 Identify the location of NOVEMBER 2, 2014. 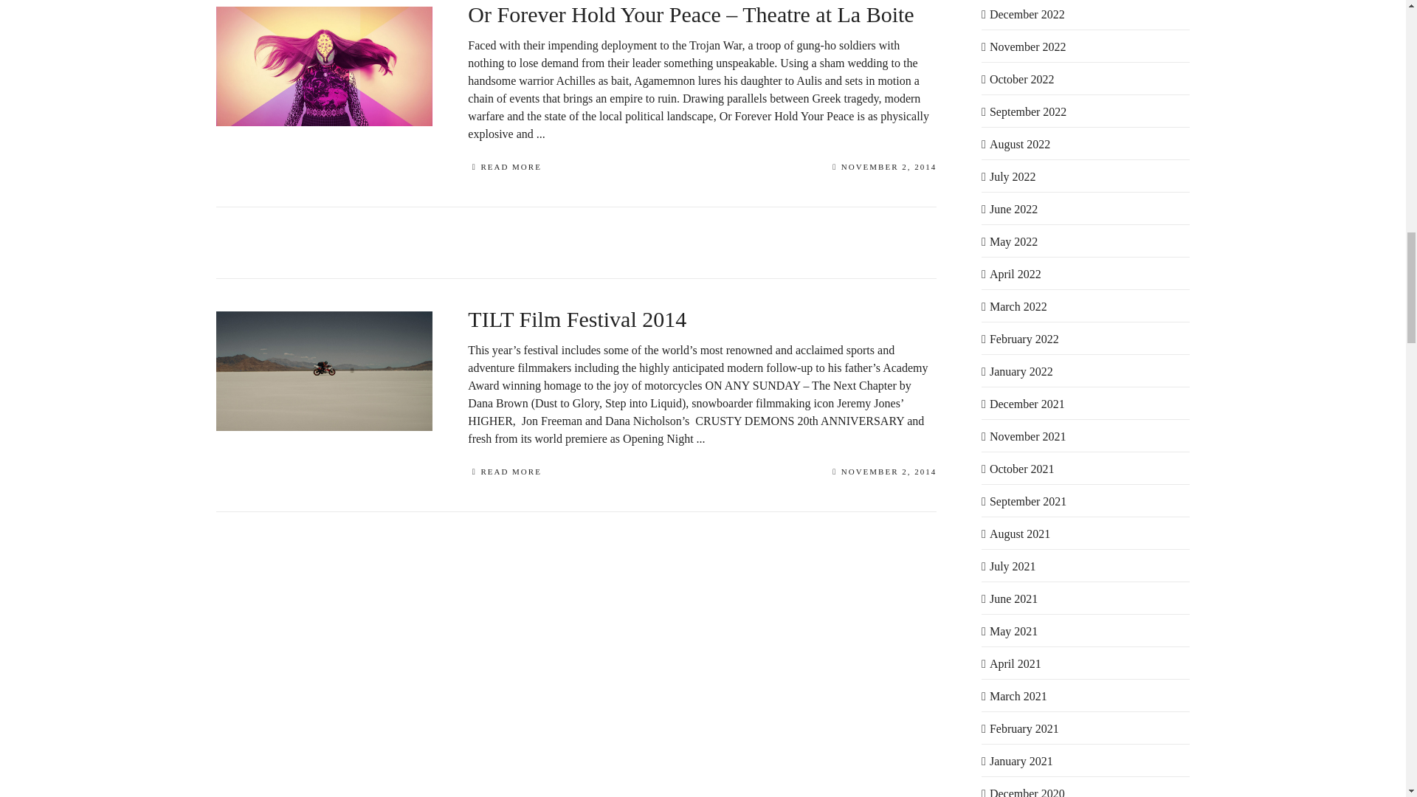
(884, 168).